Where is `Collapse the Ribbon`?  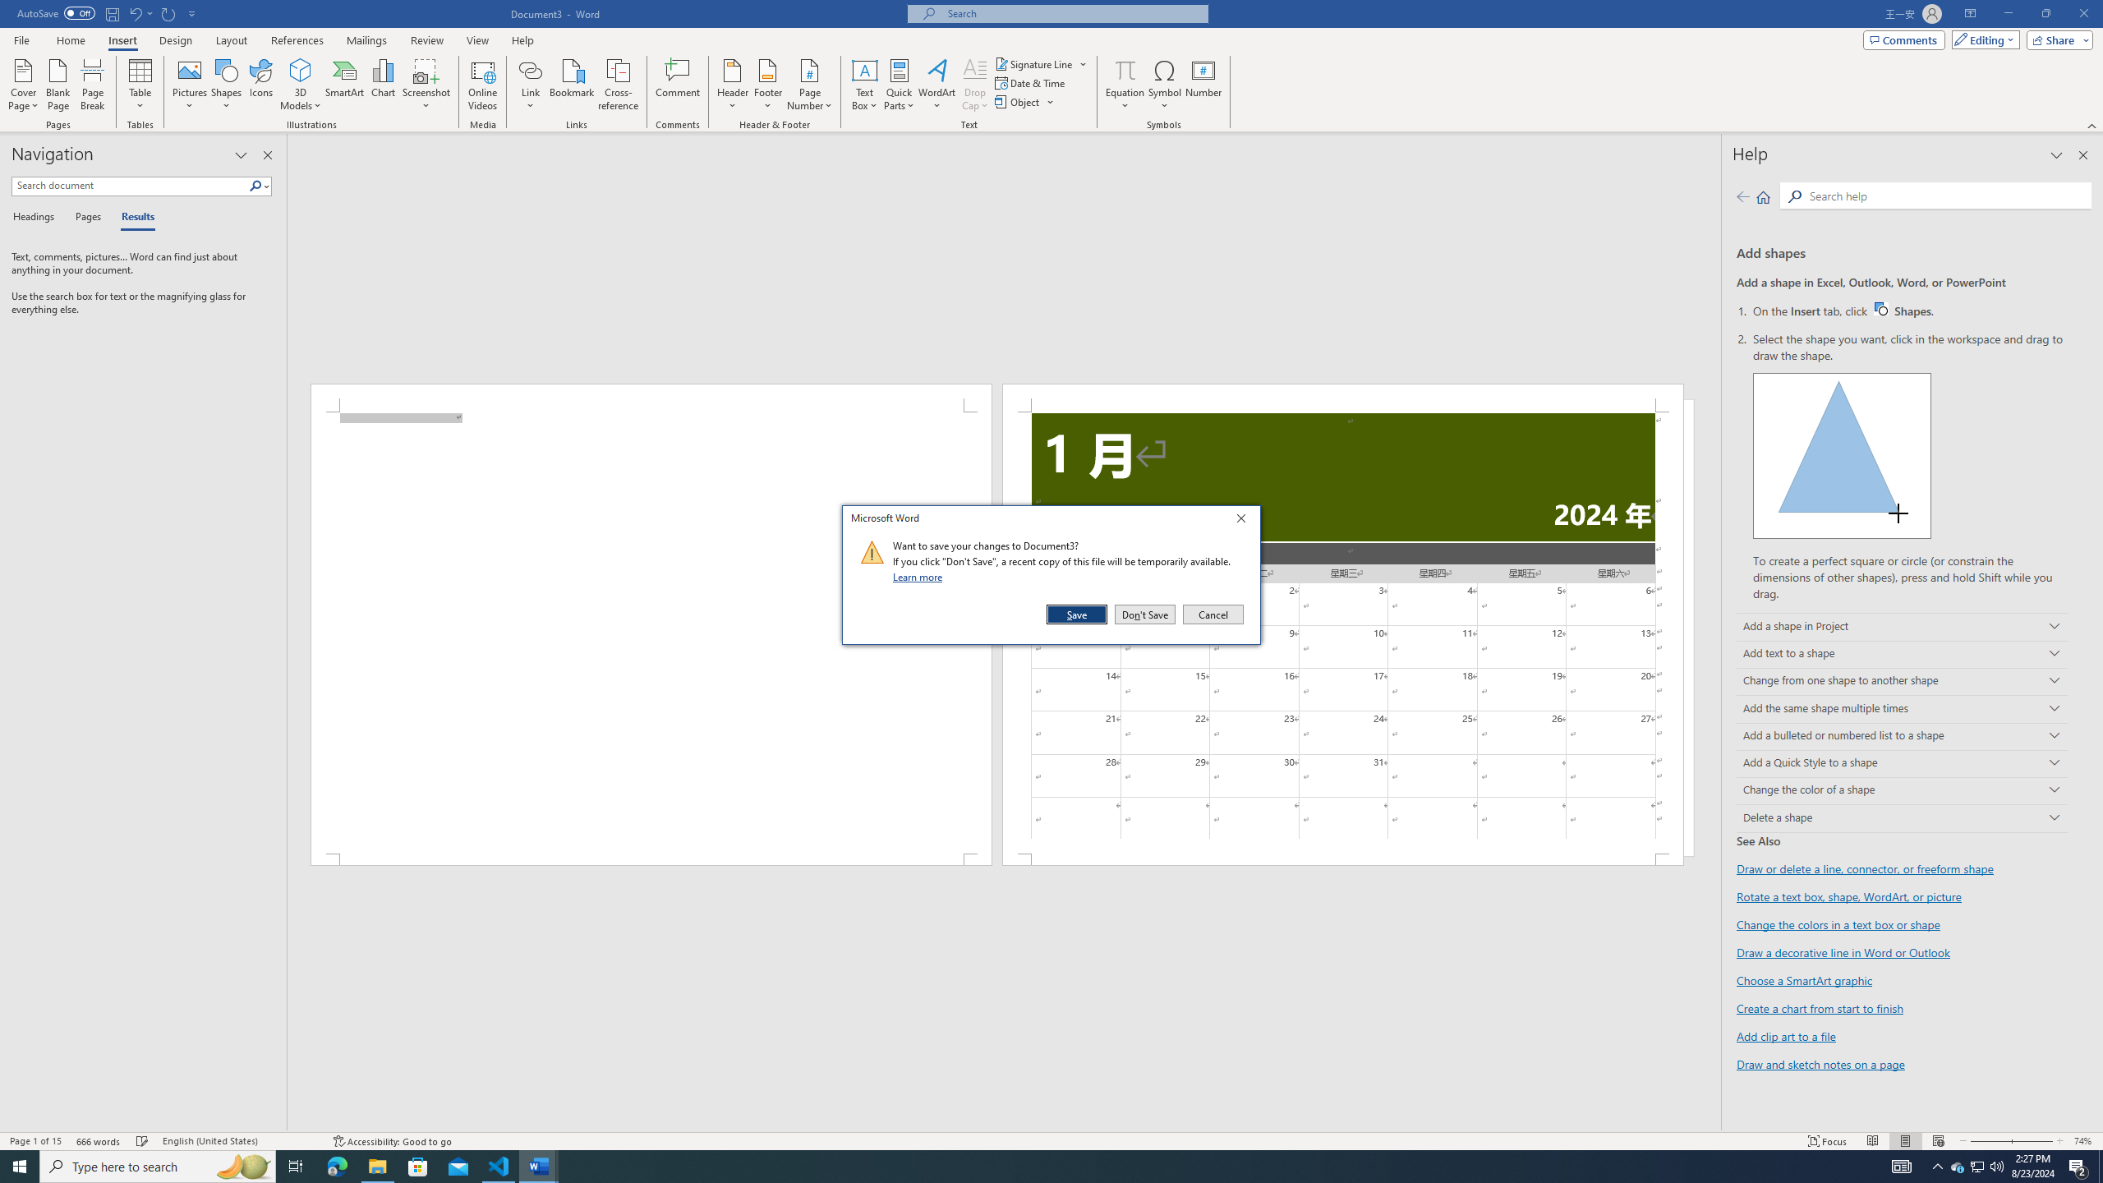 Collapse the Ribbon is located at coordinates (2092, 125).